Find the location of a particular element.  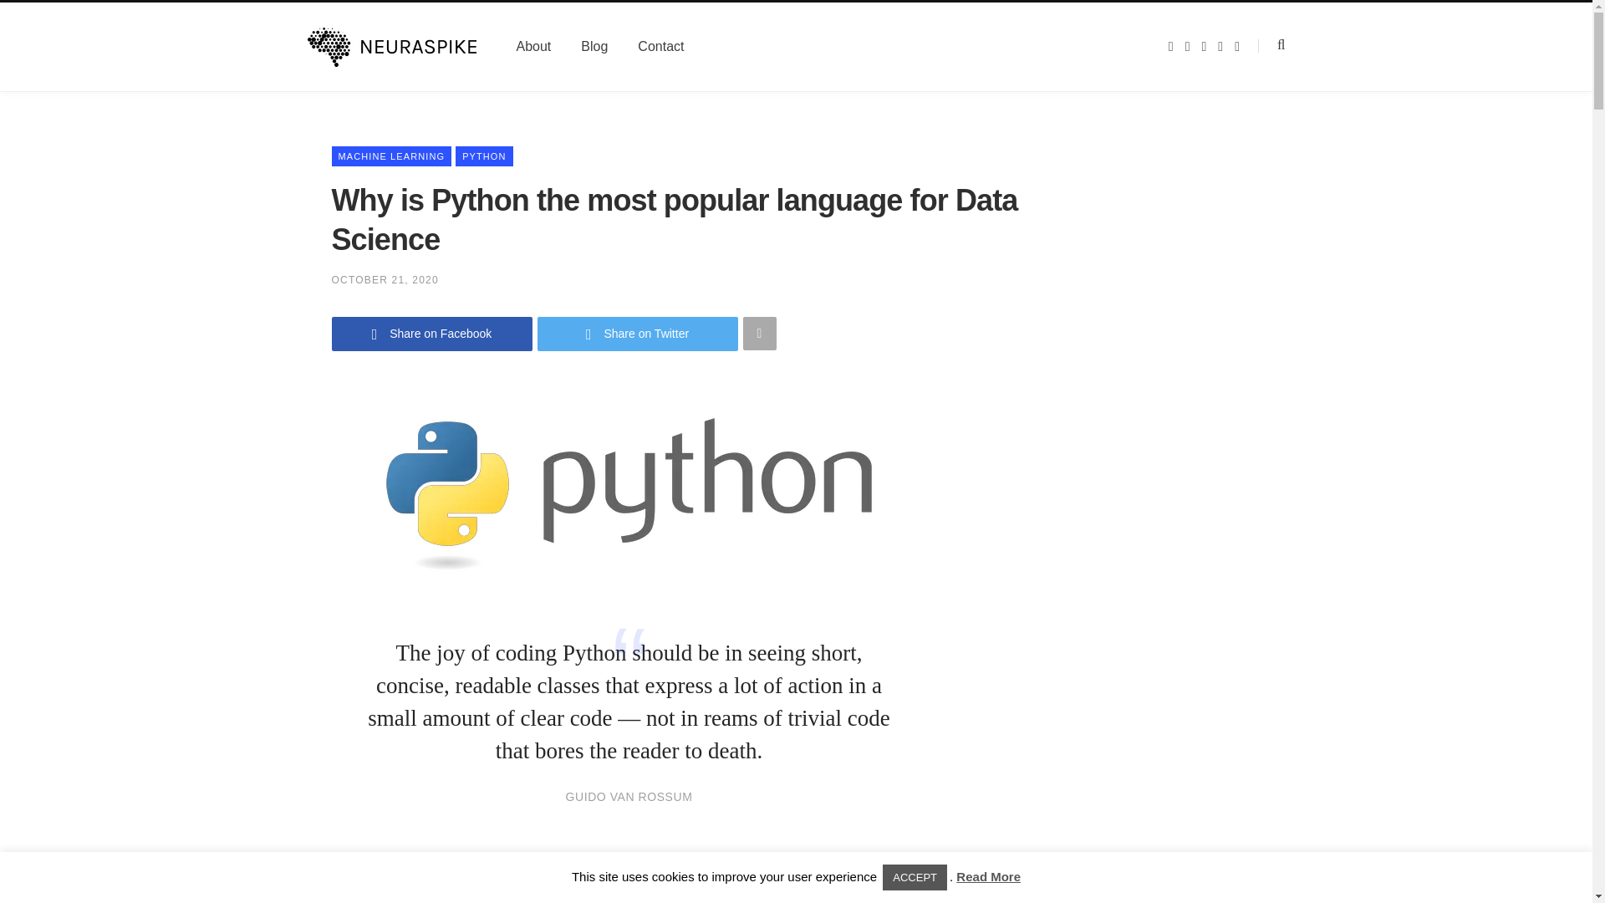

Contact is located at coordinates (660, 46).